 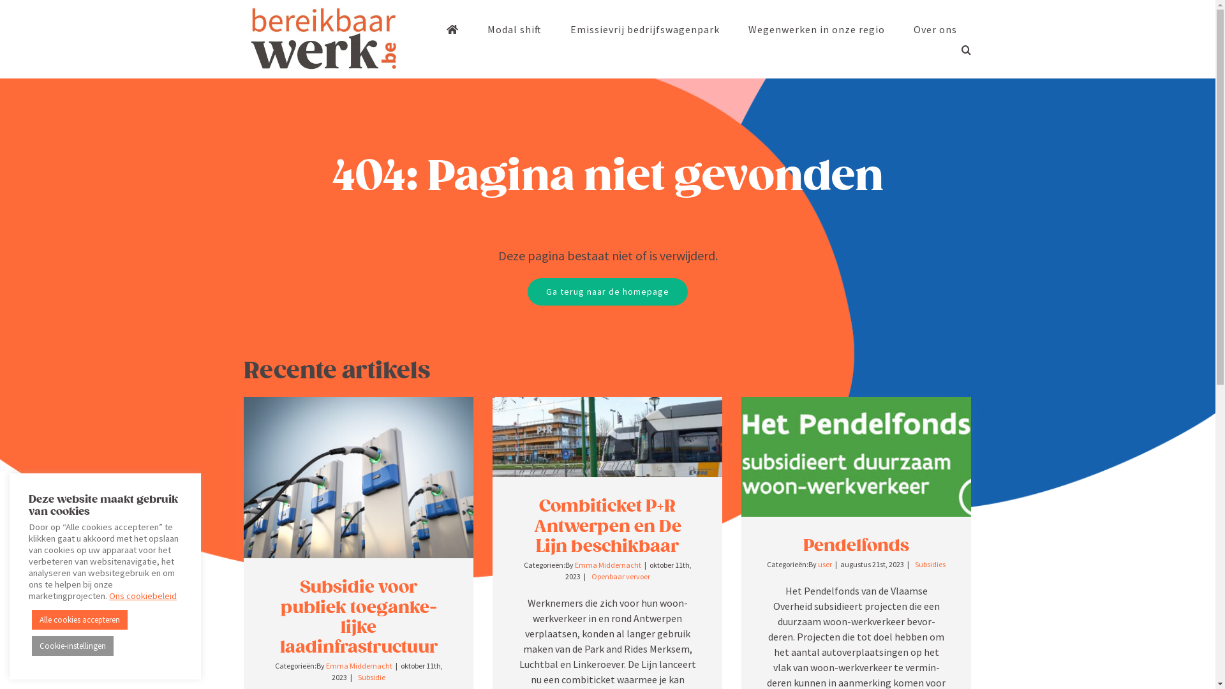 What do you see at coordinates (514, 29) in the screenshot?
I see `Modal shift` at bounding box center [514, 29].